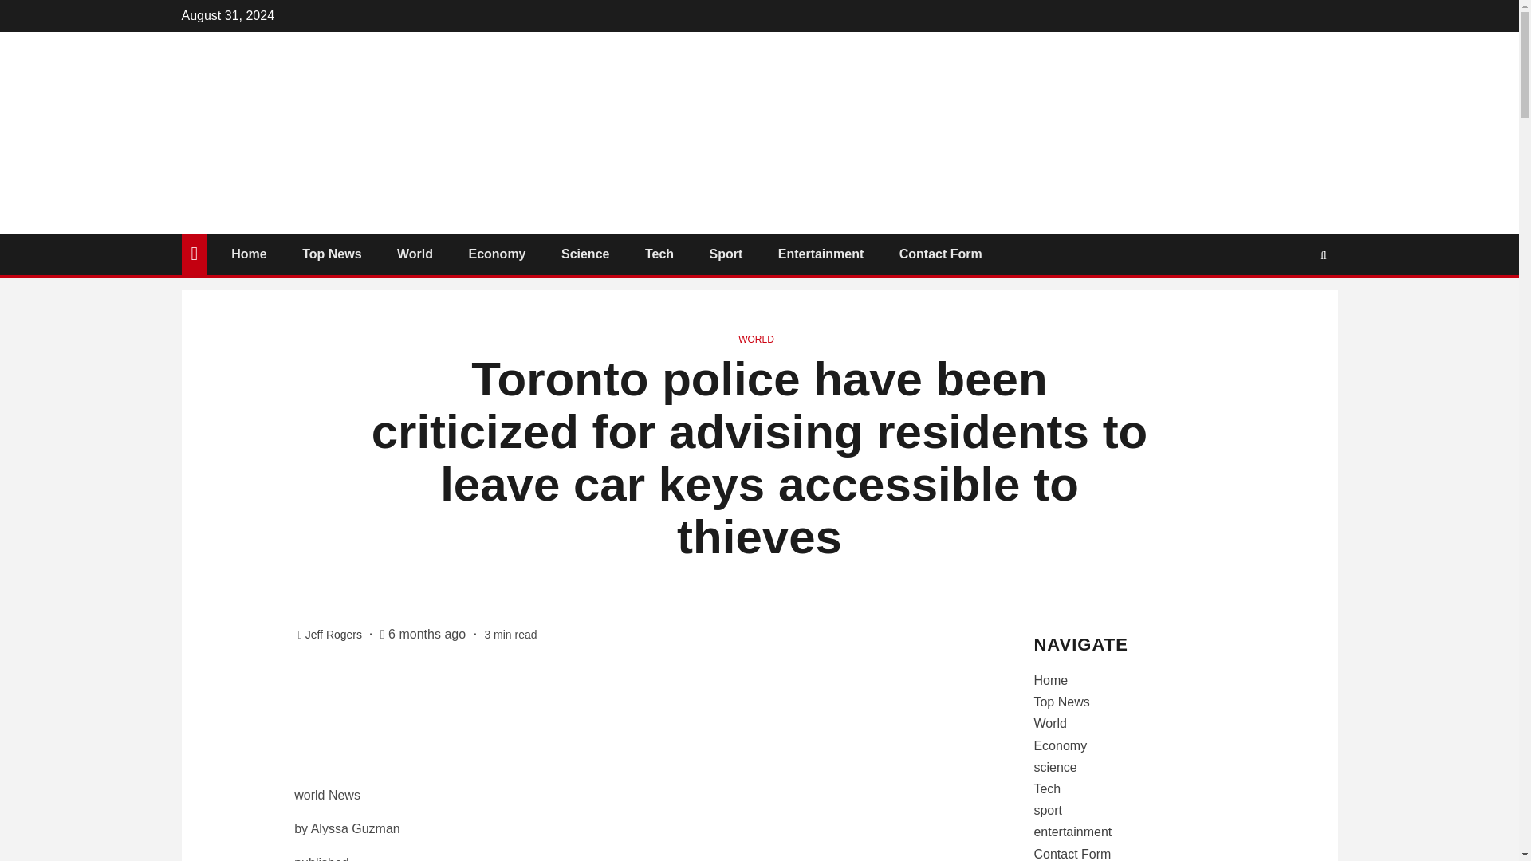  What do you see at coordinates (415, 254) in the screenshot?
I see `World` at bounding box center [415, 254].